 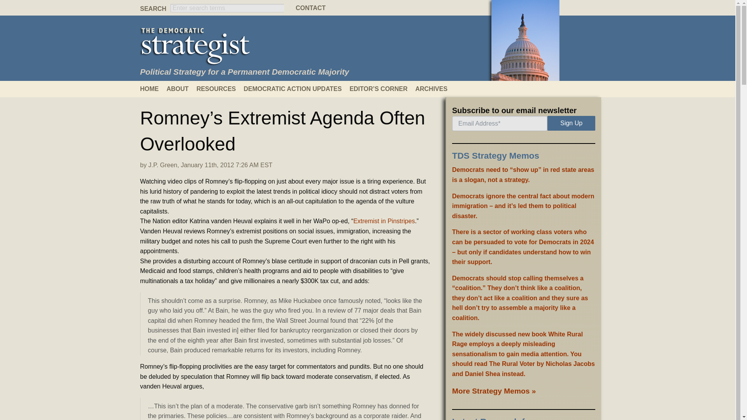 What do you see at coordinates (296, 89) in the screenshot?
I see `DEMOCRATIC ACTION UPDATES` at bounding box center [296, 89].